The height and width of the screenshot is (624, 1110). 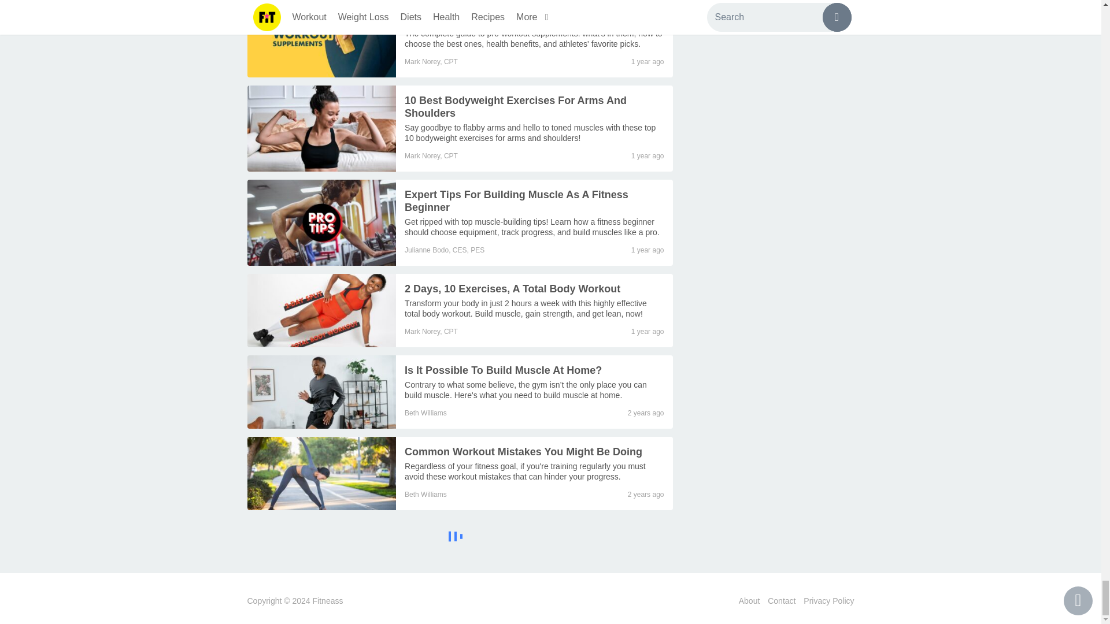 What do you see at coordinates (460, 538) in the screenshot?
I see `Searching for more related posts...` at bounding box center [460, 538].